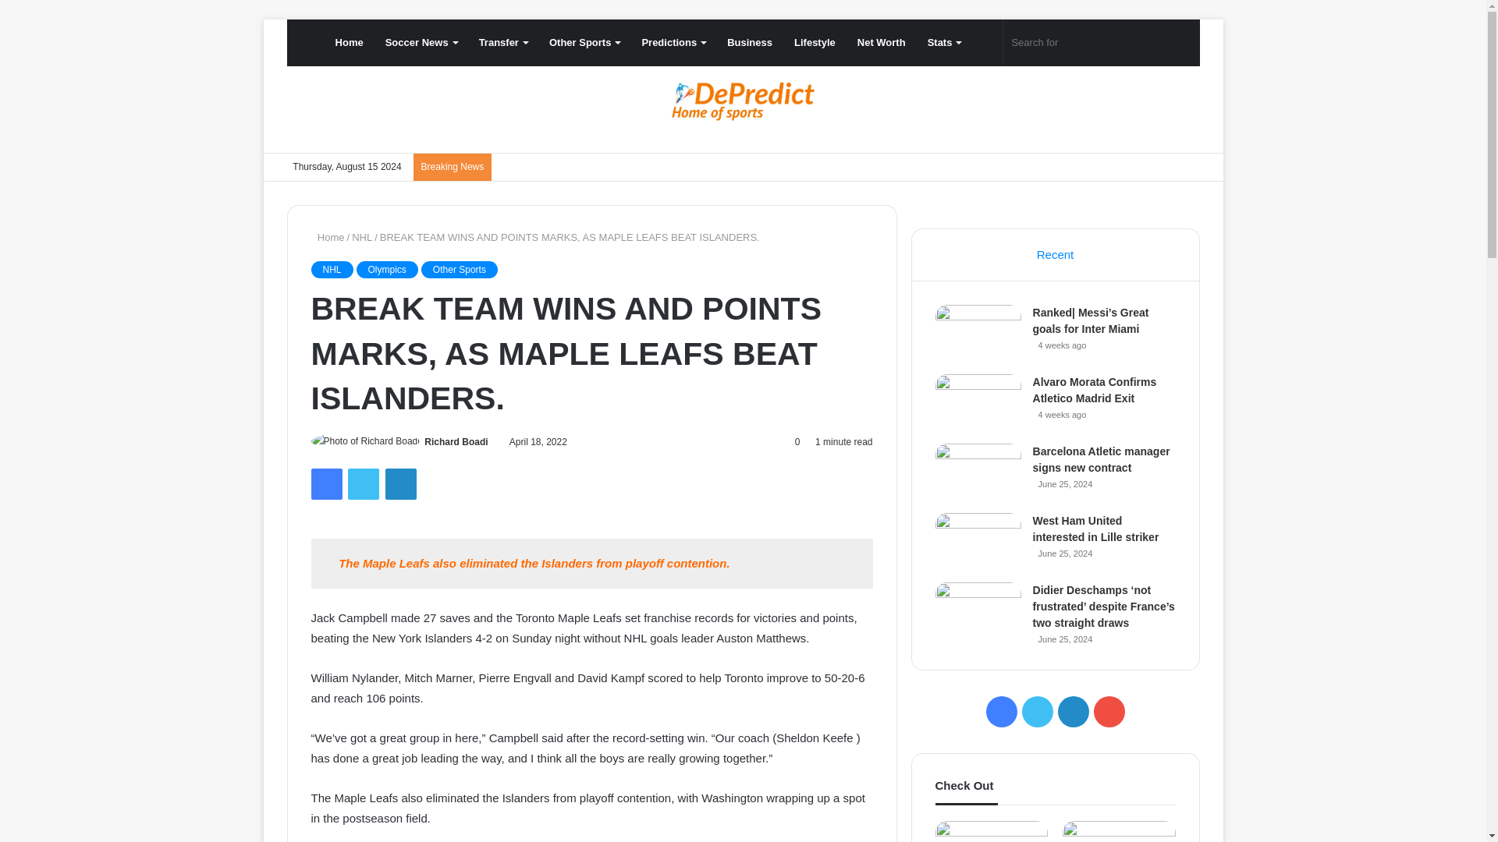 The height and width of the screenshot is (842, 1498). Describe the element at coordinates (1083, 42) in the screenshot. I see `Search for` at that location.